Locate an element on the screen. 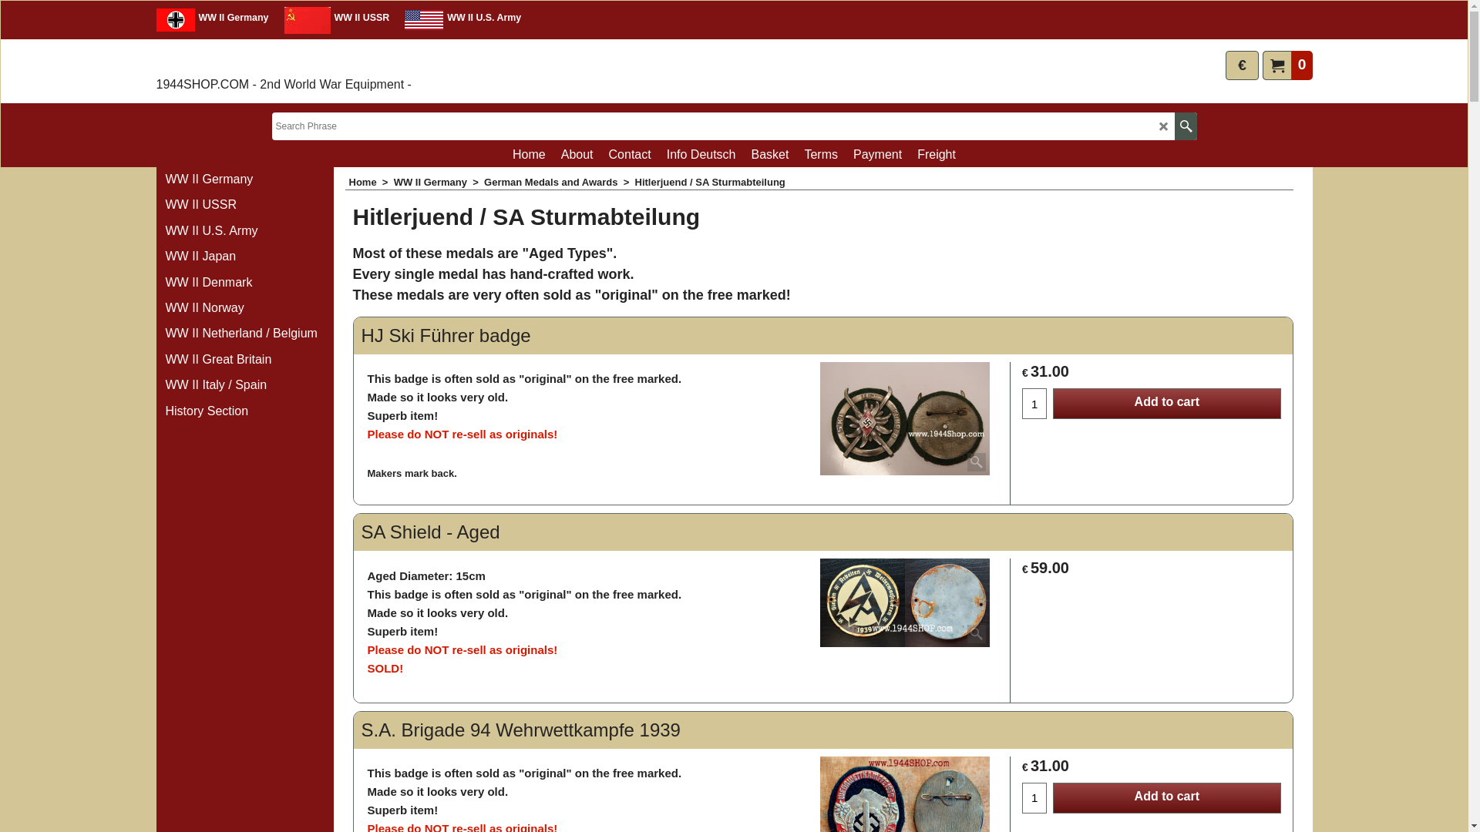 The height and width of the screenshot is (832, 1480). Add to cart is located at coordinates (1167, 404).